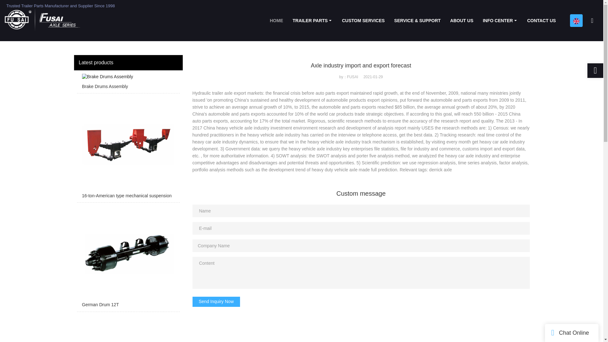  Describe the element at coordinates (462, 21) in the screenshot. I see `ABOUT US` at that location.